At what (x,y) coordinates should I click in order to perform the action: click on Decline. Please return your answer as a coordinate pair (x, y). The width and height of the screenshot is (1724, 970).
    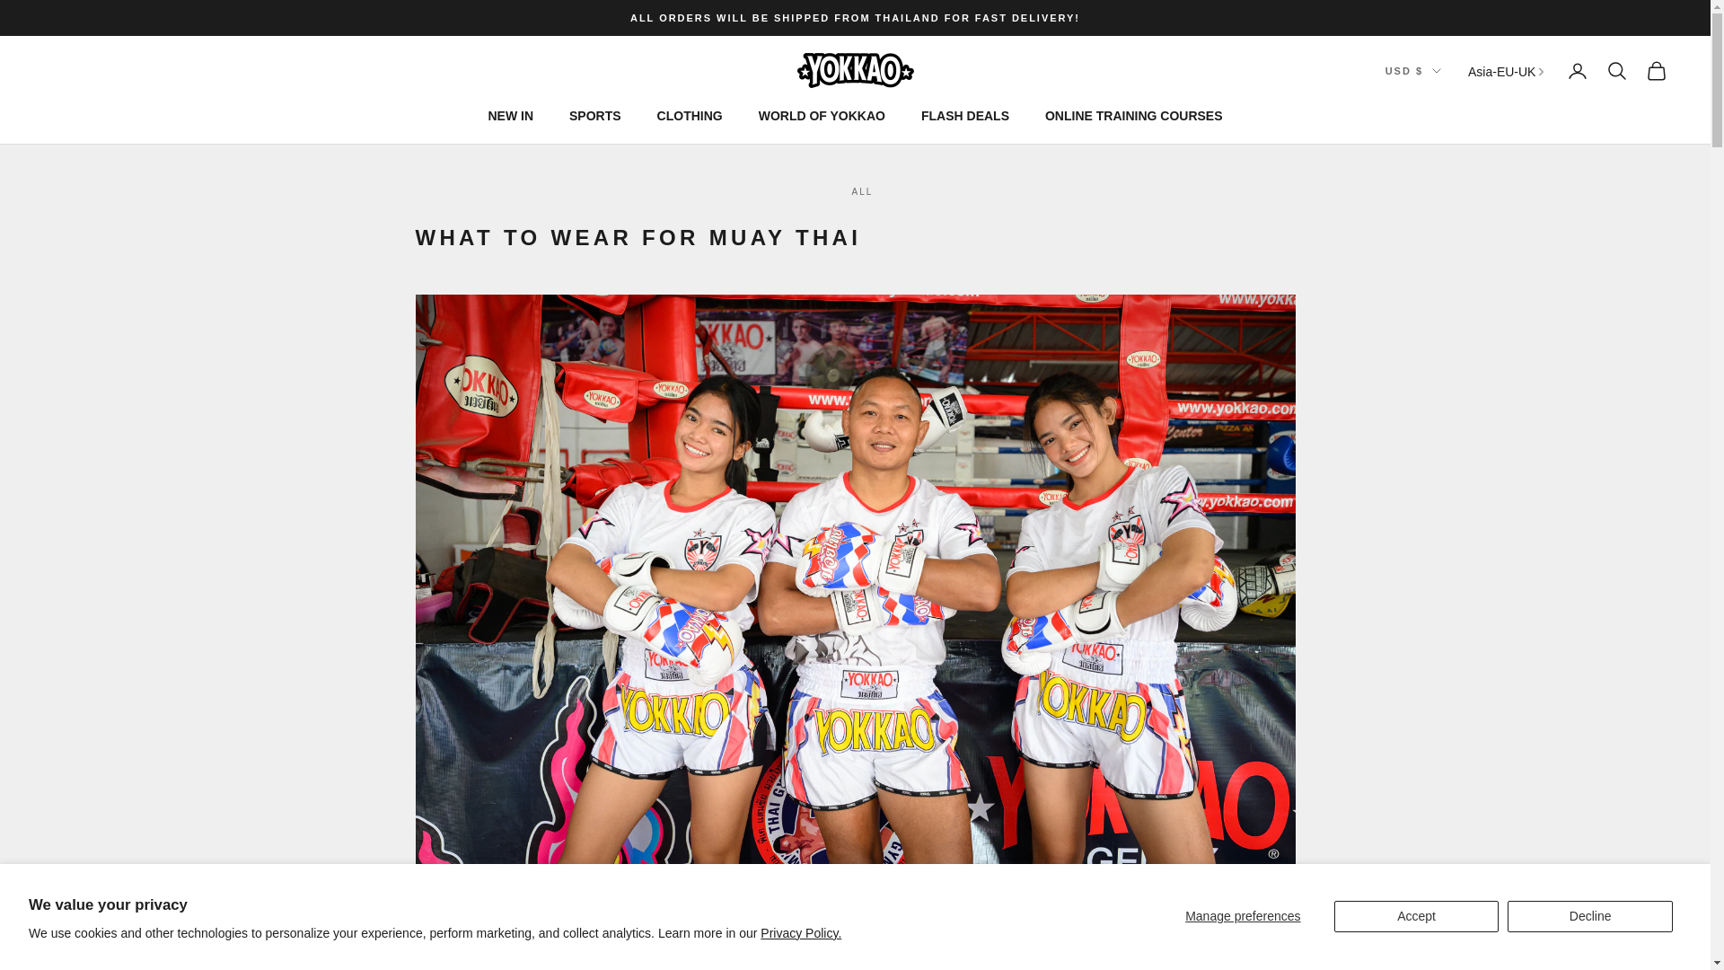
    Looking at the image, I should click on (1589, 916).